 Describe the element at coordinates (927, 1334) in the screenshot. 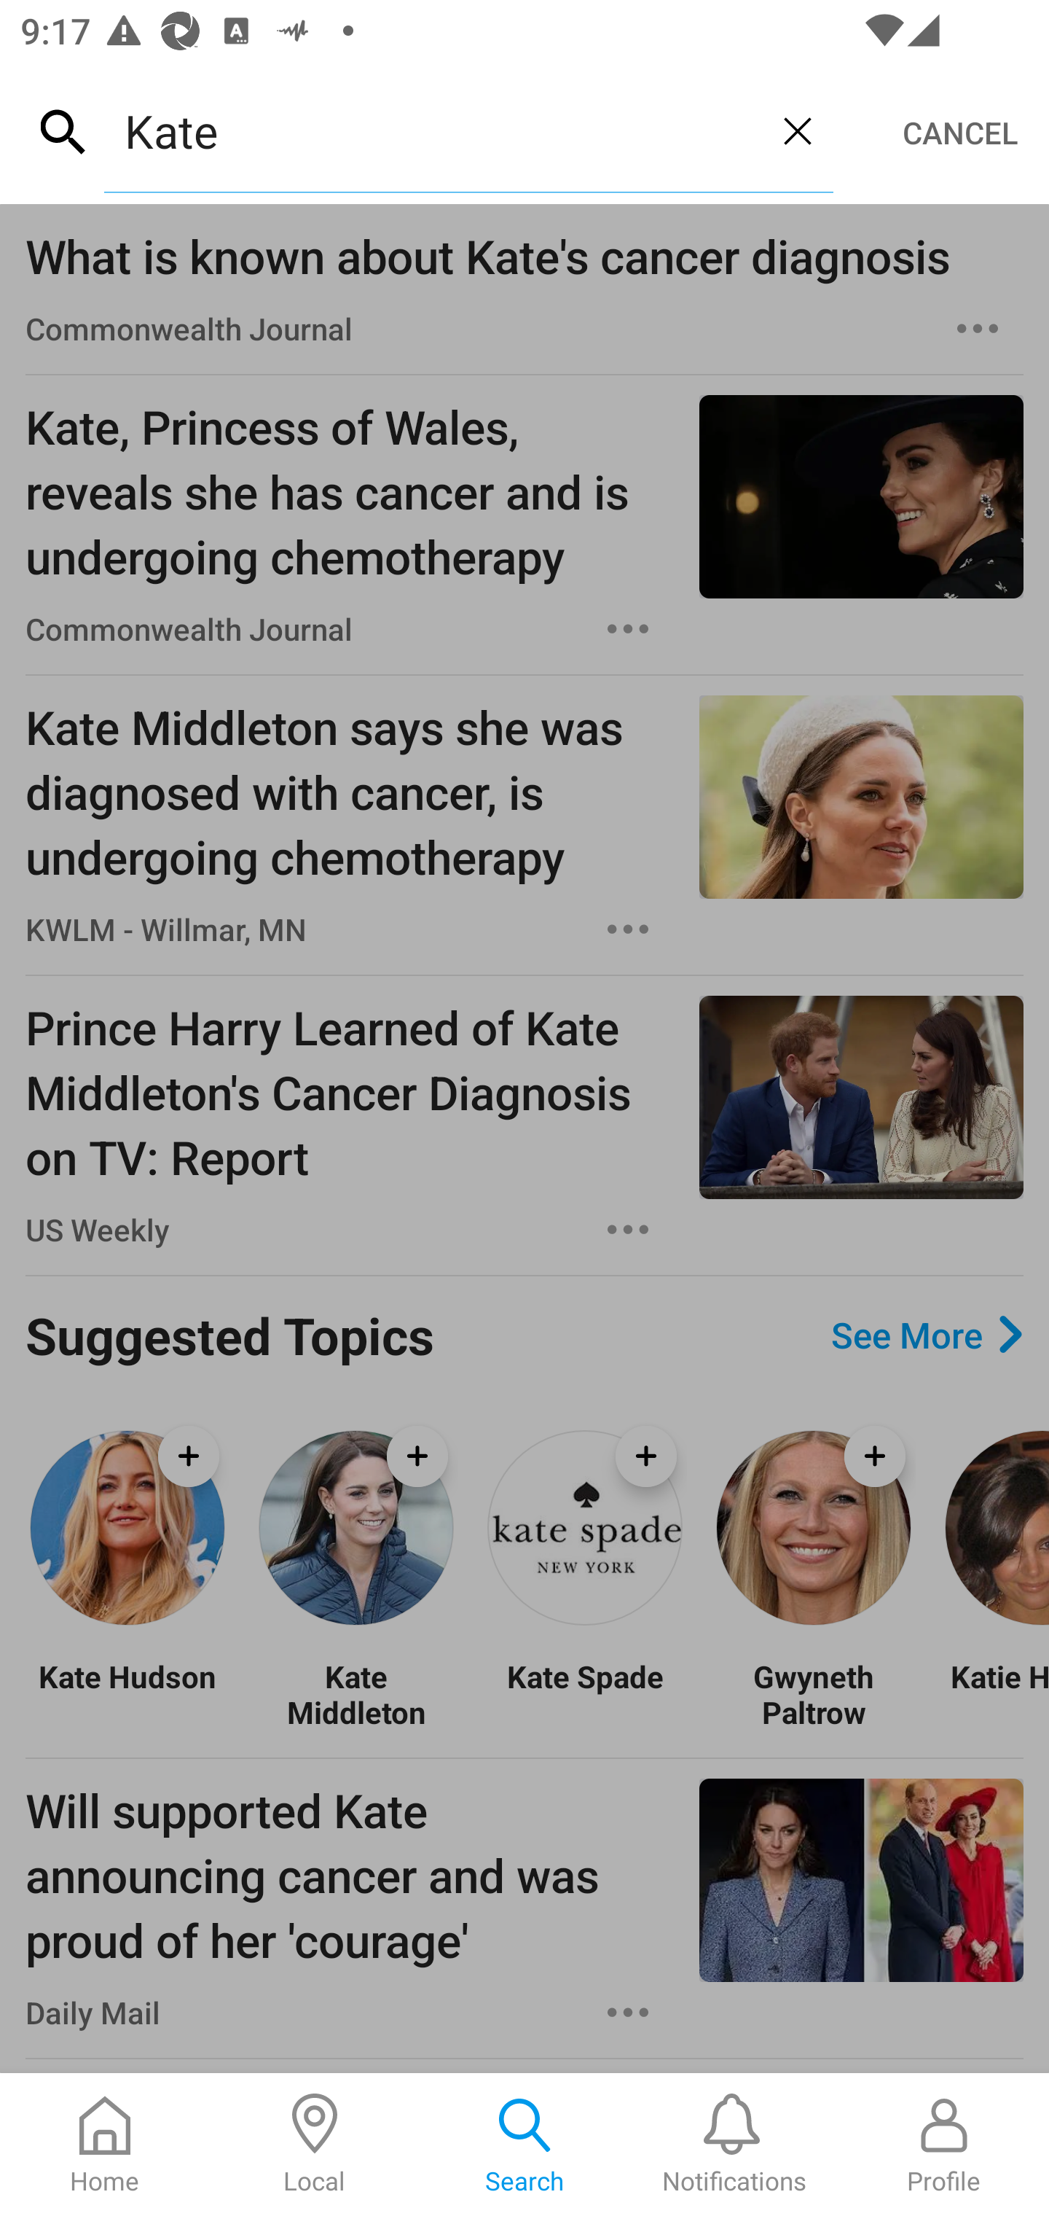

I see `See More` at that location.